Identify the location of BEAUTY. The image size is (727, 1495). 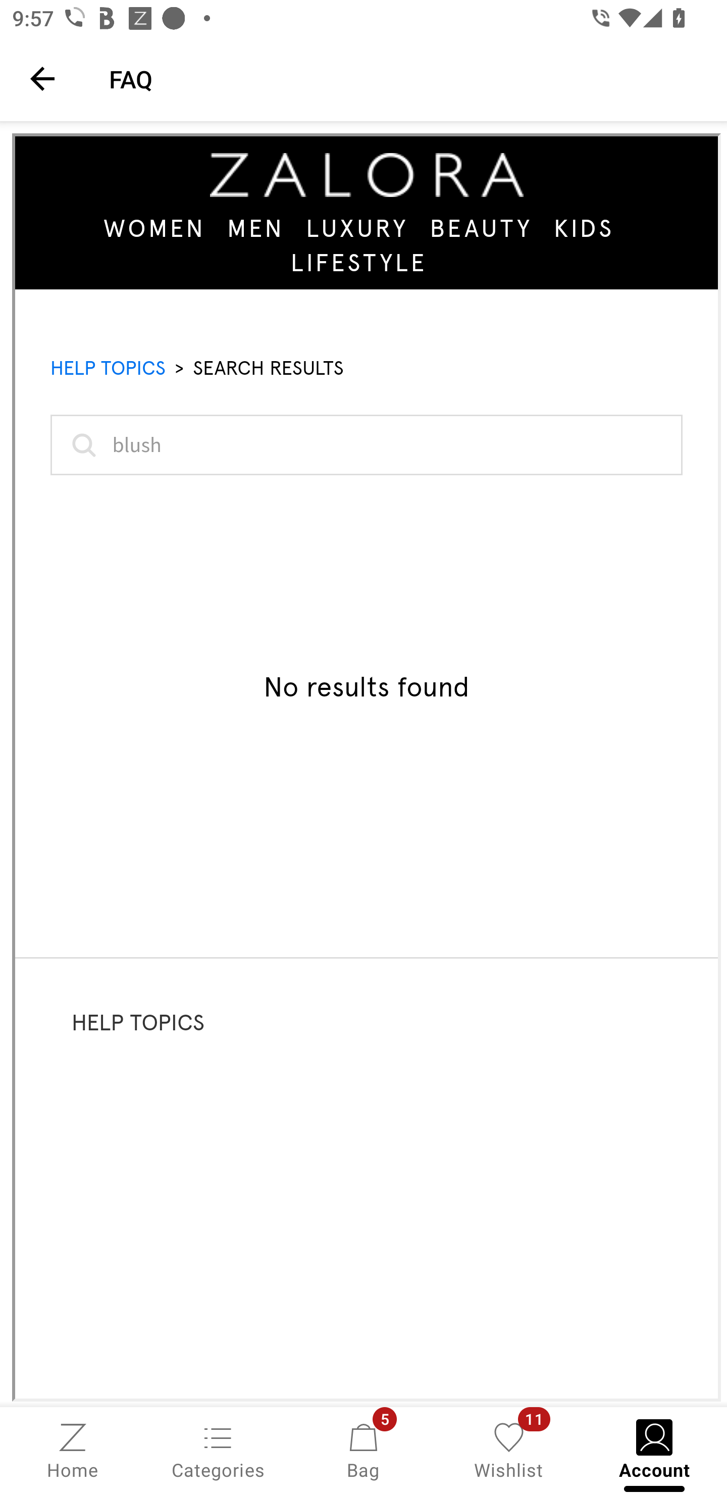
(481, 228).